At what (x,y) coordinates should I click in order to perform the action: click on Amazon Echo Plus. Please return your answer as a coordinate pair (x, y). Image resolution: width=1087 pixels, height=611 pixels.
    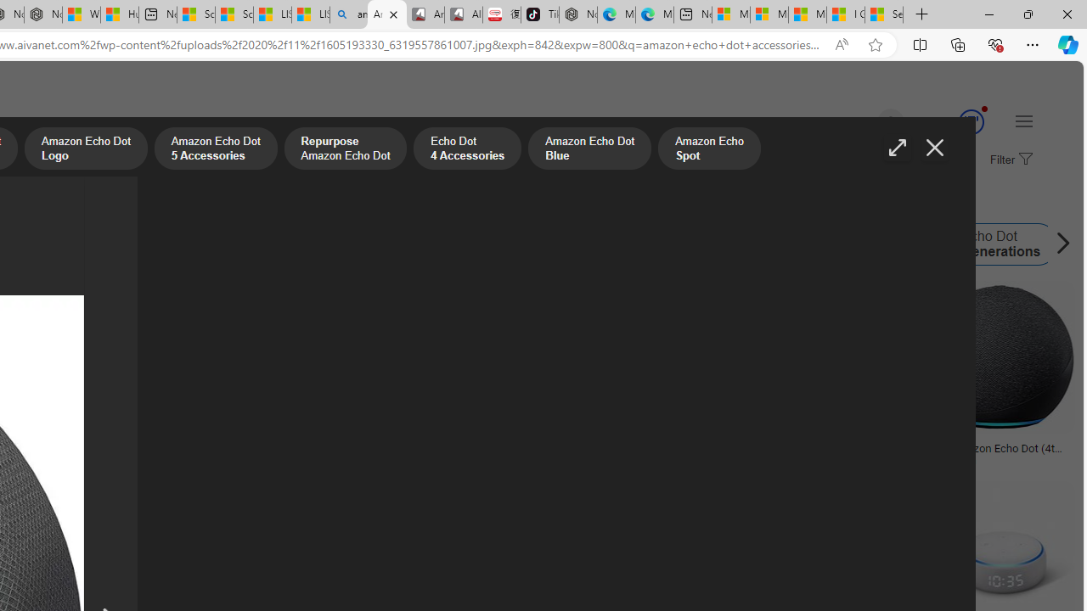
    Looking at the image, I should click on (446, 244).